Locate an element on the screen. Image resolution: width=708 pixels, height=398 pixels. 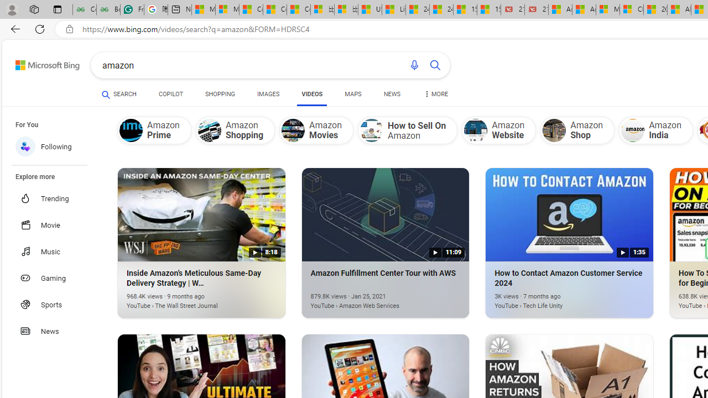
Cloud Computing Services | Microsoft Azure is located at coordinates (632, 10).